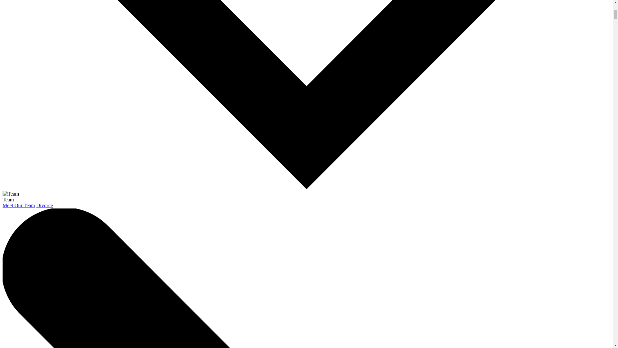 This screenshot has width=618, height=348. I want to click on Meet Our Team, so click(19, 205).